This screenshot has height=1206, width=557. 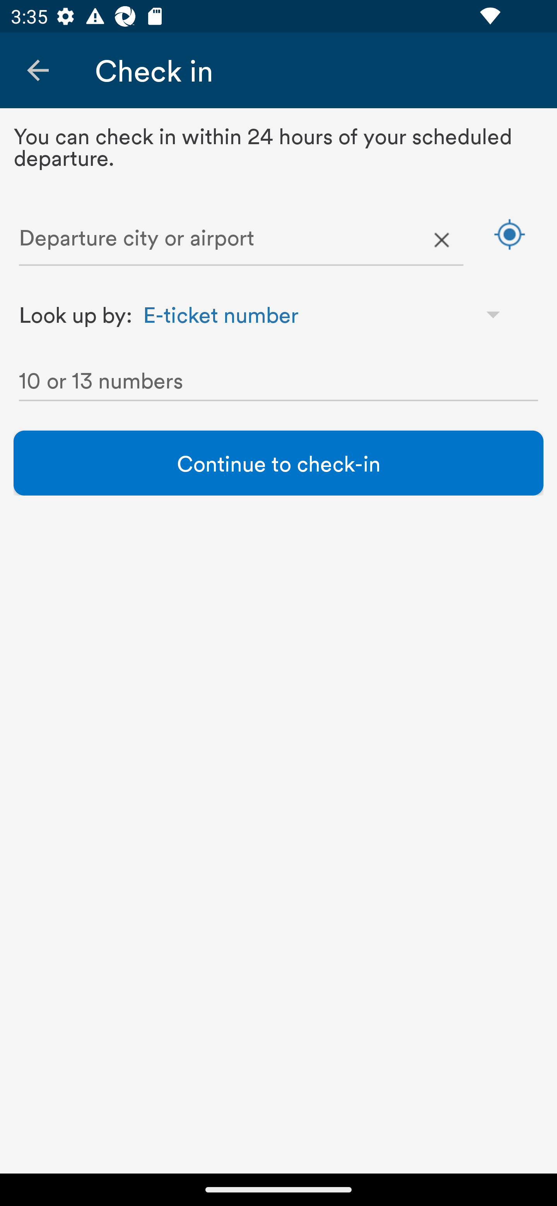 What do you see at coordinates (38, 70) in the screenshot?
I see `Navigate up` at bounding box center [38, 70].